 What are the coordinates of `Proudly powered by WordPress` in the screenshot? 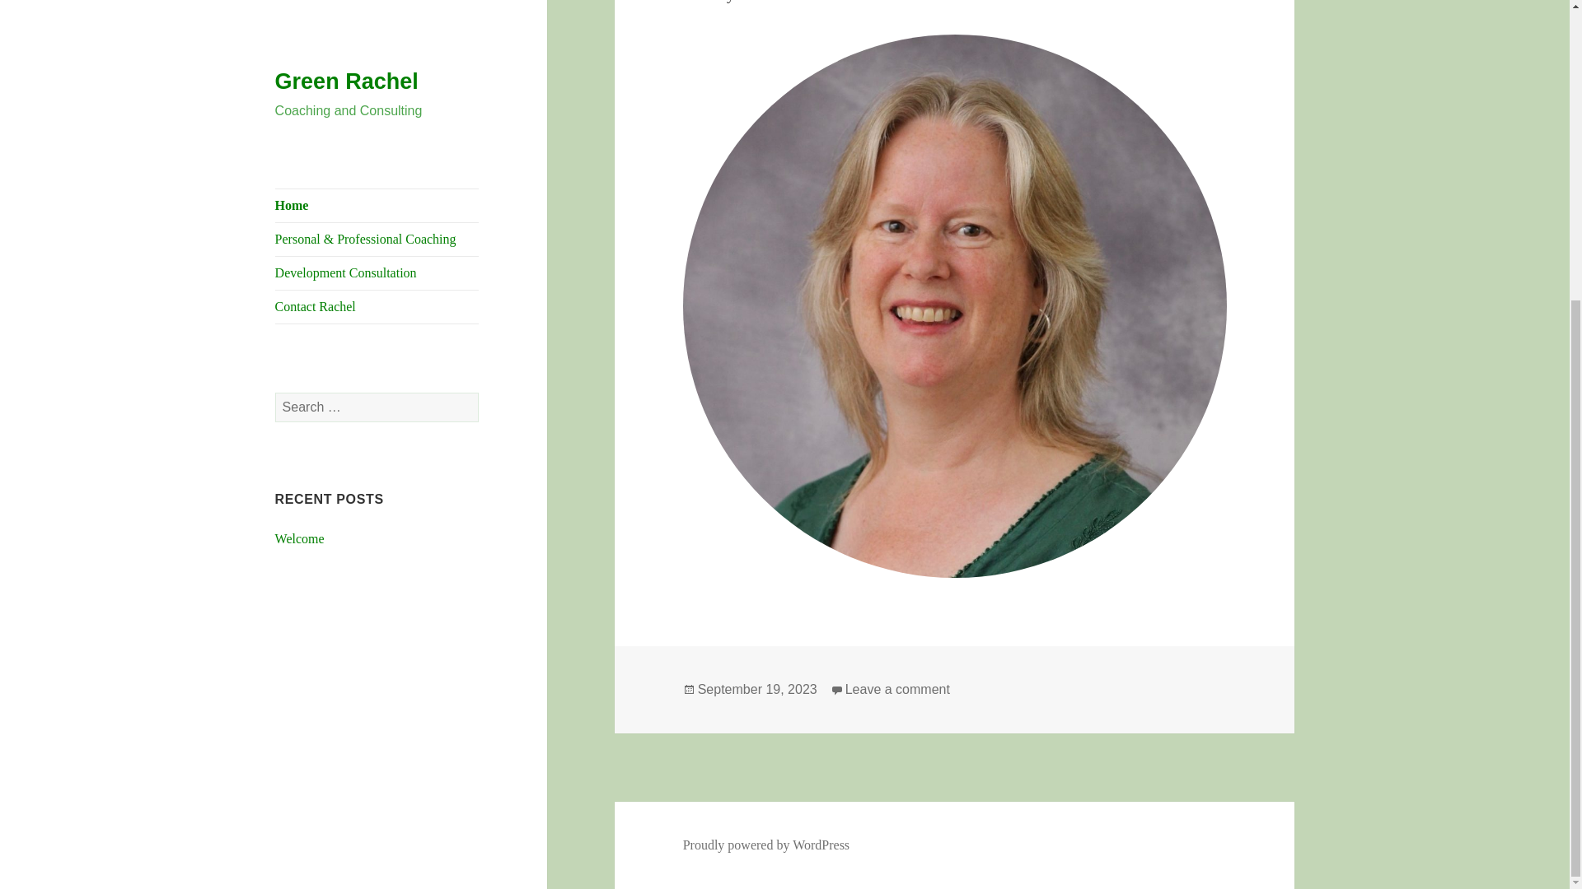 It's located at (766, 845).